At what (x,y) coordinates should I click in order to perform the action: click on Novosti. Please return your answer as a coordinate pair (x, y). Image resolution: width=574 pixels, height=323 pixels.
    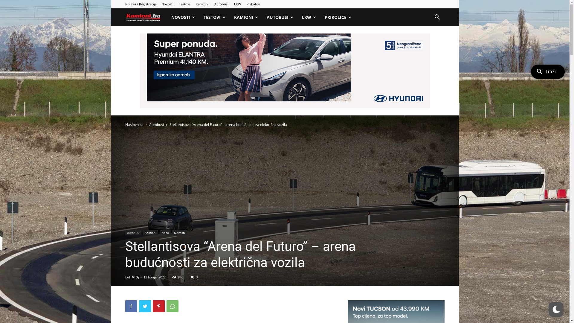
    Looking at the image, I should click on (167, 4).